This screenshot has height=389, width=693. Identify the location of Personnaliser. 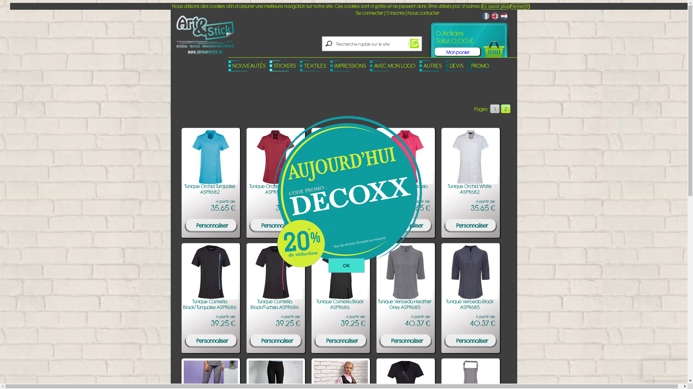
(475, 235).